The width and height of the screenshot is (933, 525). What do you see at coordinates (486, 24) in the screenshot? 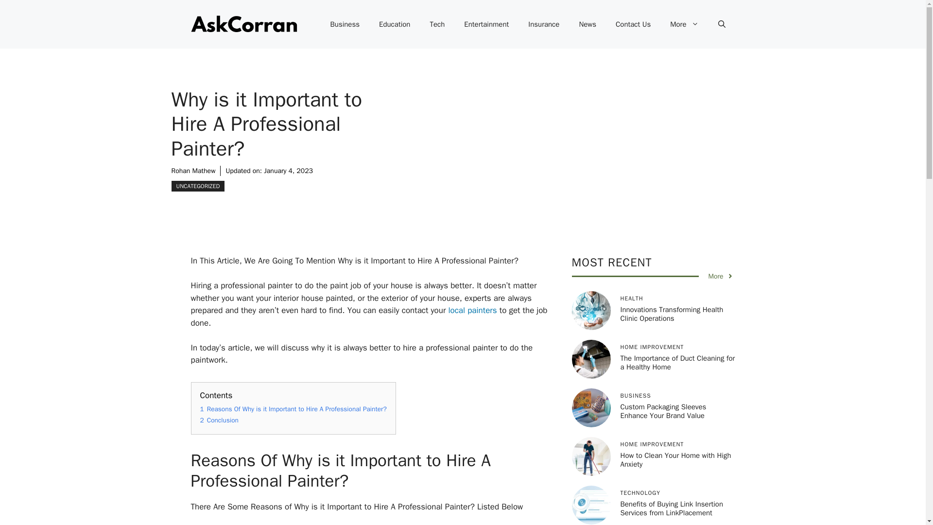
I see `Entertainment` at bounding box center [486, 24].